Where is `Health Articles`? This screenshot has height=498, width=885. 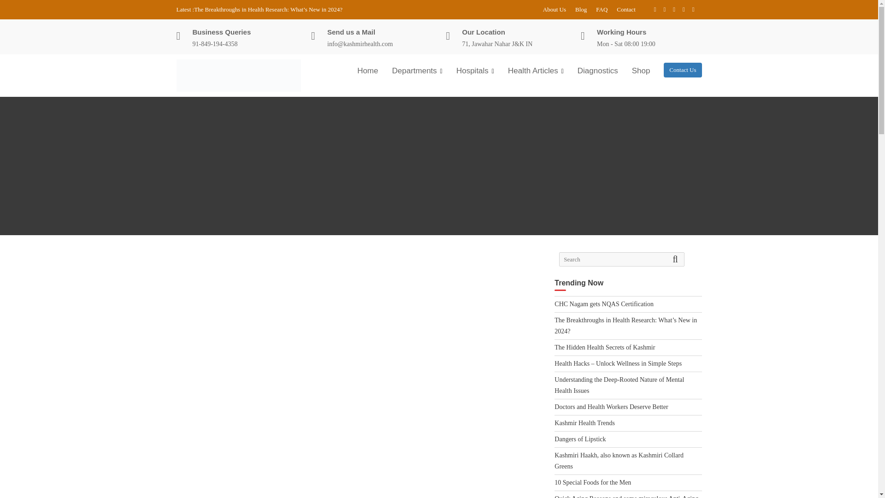
Health Articles is located at coordinates (536, 71).